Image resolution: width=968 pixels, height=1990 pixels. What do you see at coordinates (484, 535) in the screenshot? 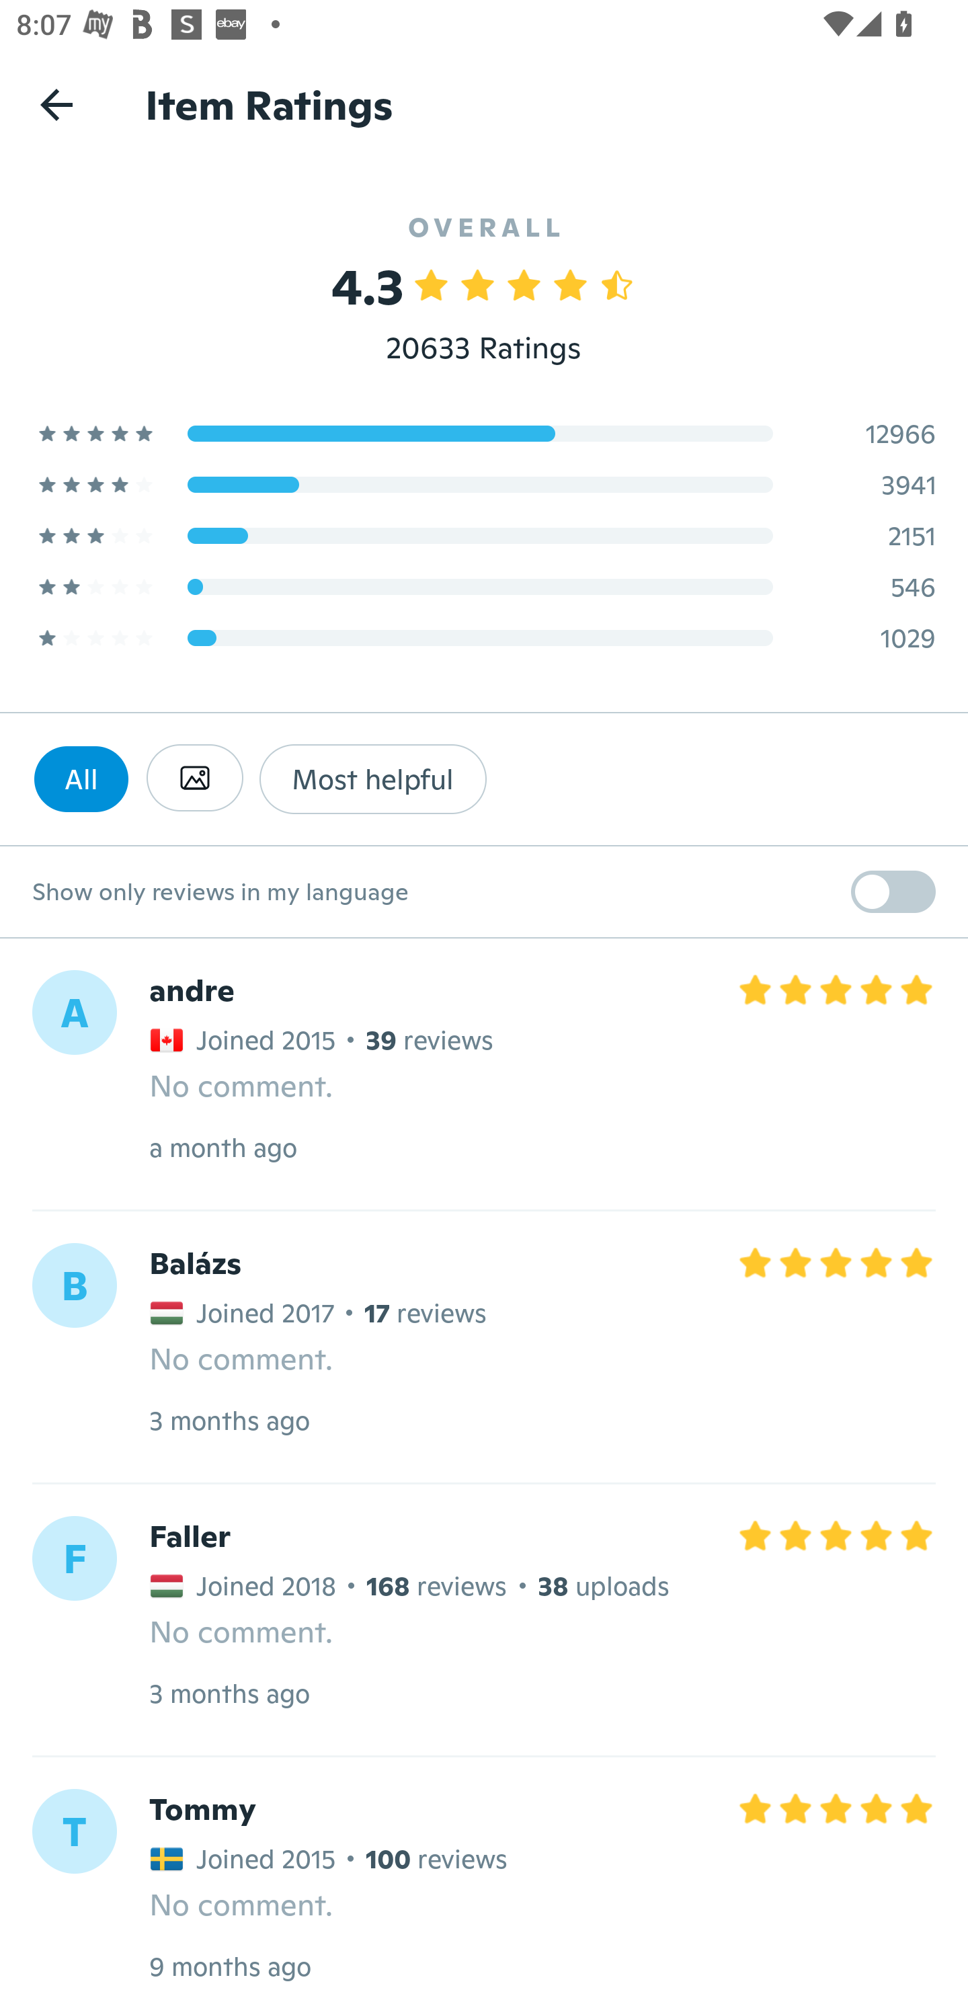
I see `3 Star Rating 2151` at bounding box center [484, 535].